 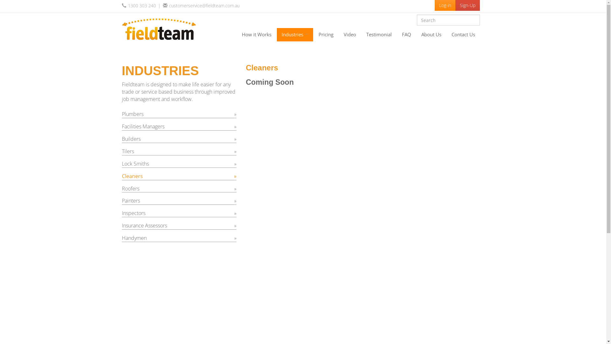 What do you see at coordinates (463, 35) in the screenshot?
I see `Contact Us` at bounding box center [463, 35].